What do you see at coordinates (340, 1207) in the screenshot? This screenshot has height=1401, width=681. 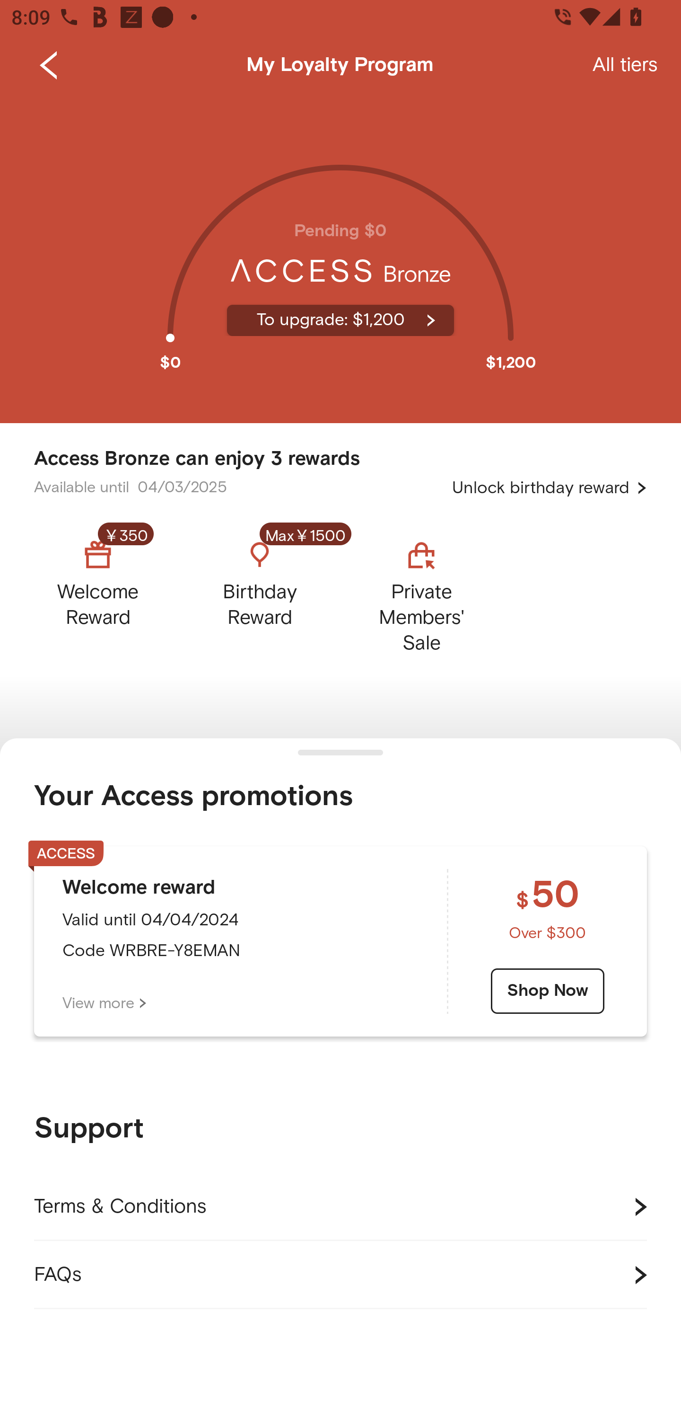 I see `Terms & Conditions` at bounding box center [340, 1207].